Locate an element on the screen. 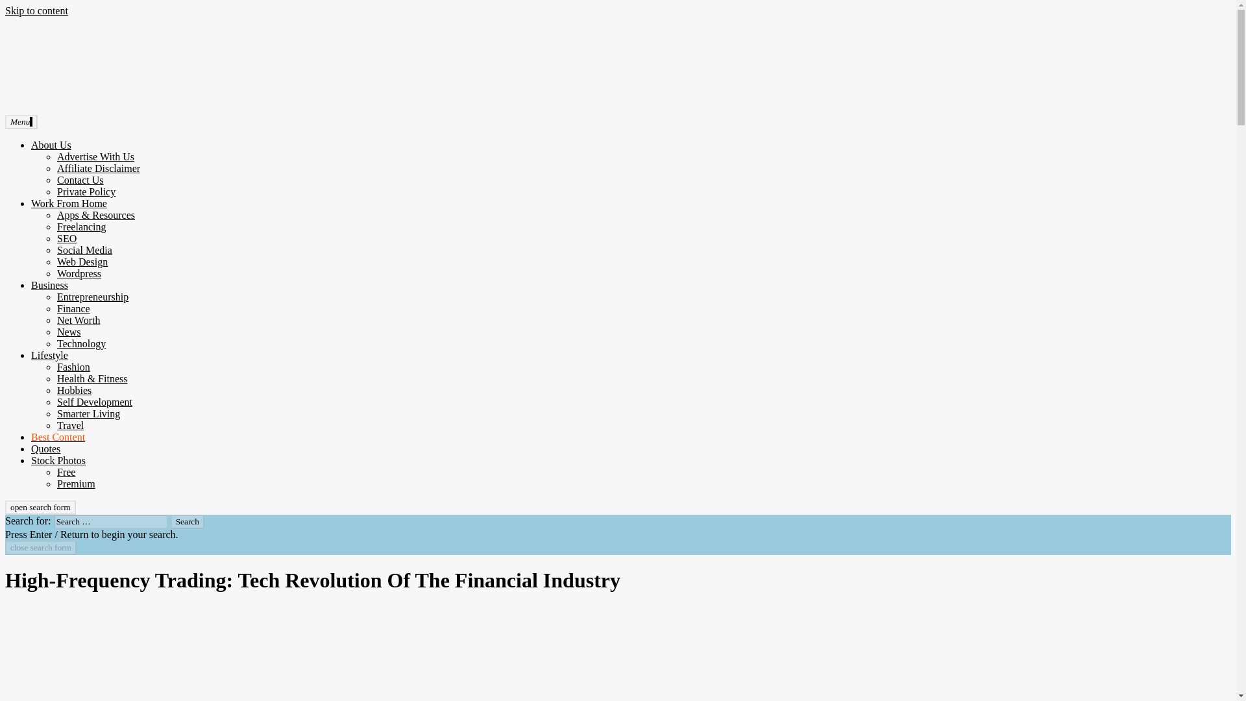 This screenshot has width=1246, height=701. Hobbies is located at coordinates (74, 390).